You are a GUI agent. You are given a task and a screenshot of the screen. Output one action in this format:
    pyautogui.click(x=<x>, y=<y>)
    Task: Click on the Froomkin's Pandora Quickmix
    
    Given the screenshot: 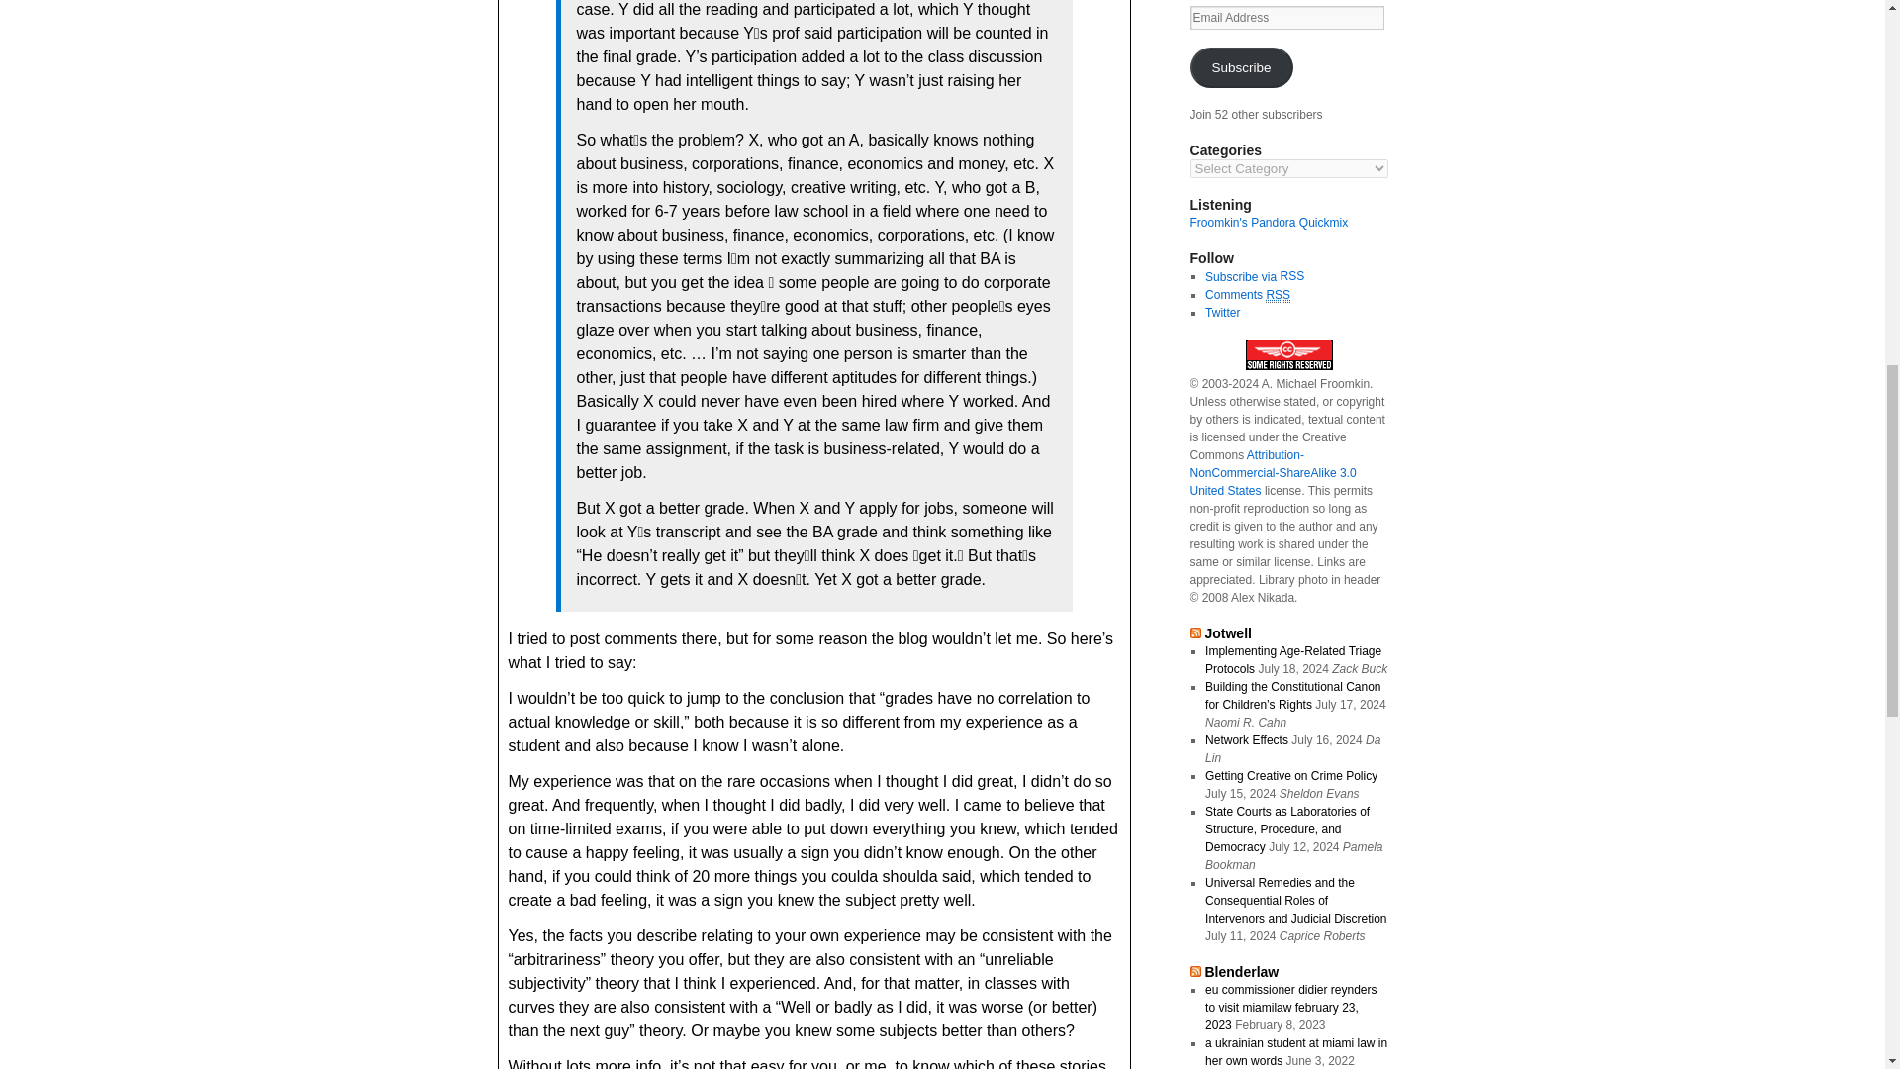 What is the action you would take?
    pyautogui.click(x=1268, y=223)
    